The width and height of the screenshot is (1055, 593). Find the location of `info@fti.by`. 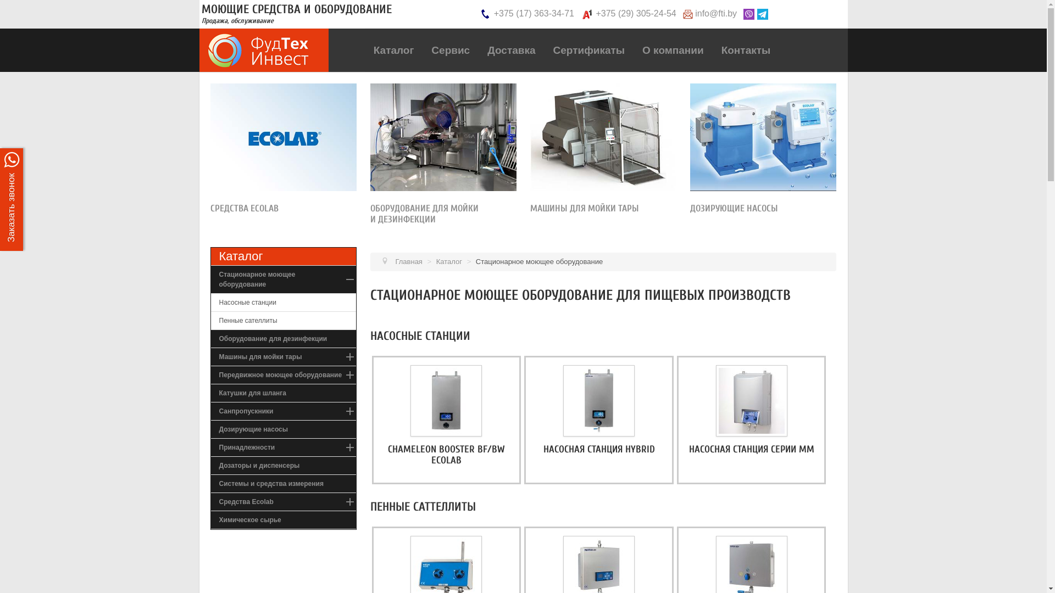

info@fti.by is located at coordinates (716, 13).